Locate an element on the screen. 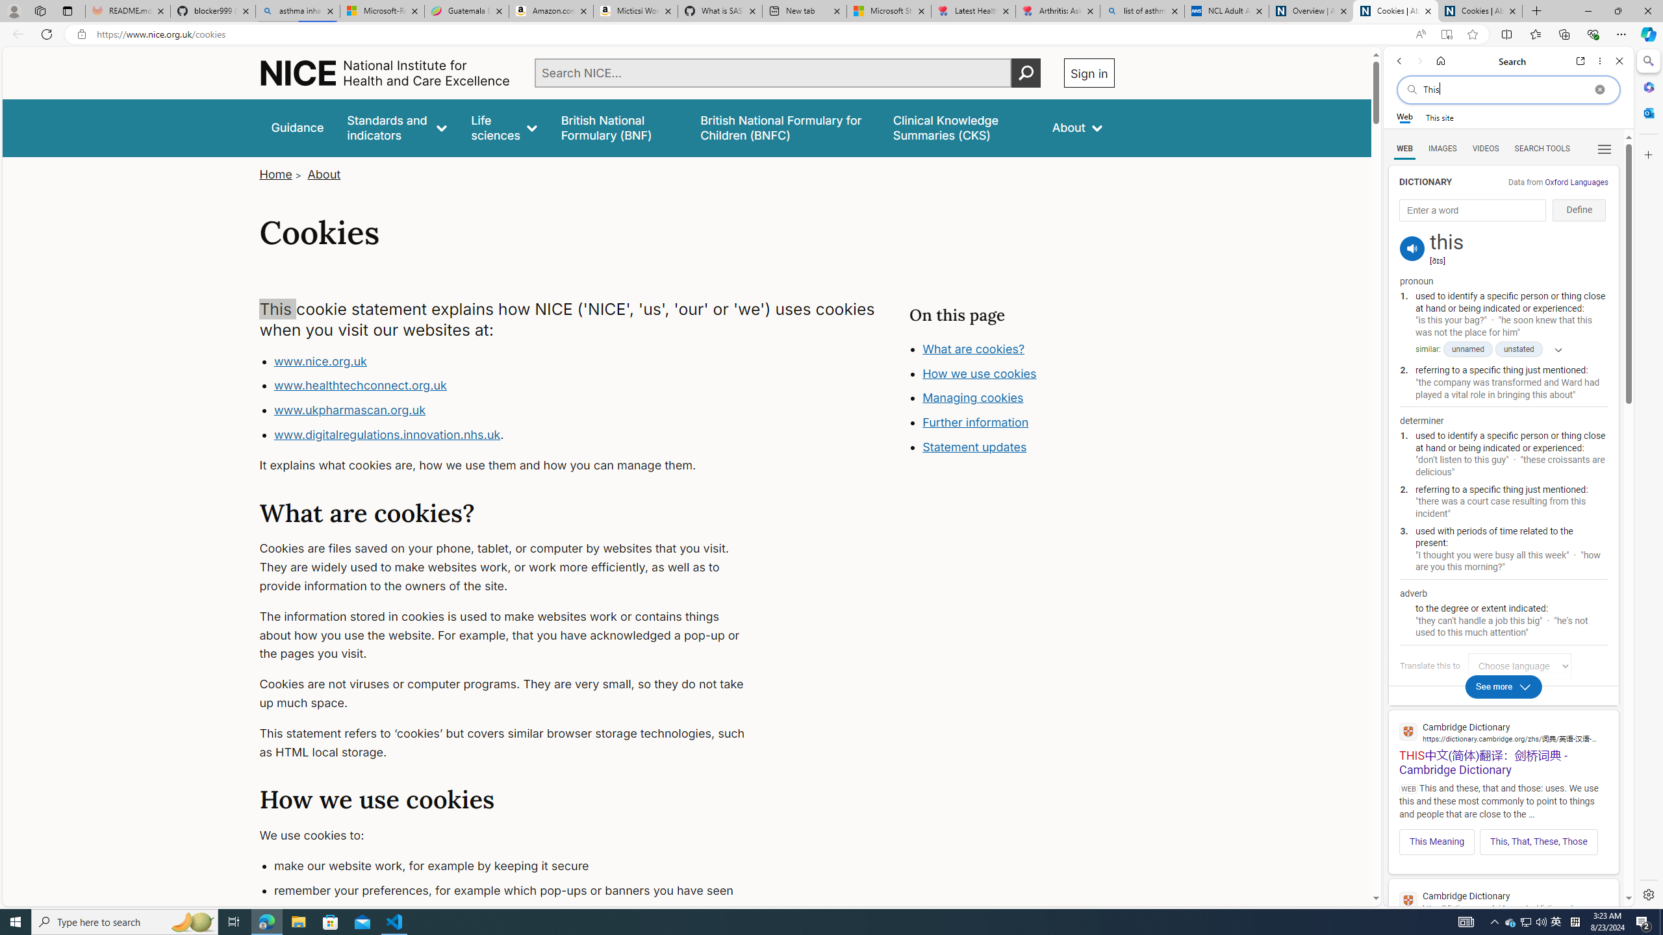  Statement updates is located at coordinates (975, 447).